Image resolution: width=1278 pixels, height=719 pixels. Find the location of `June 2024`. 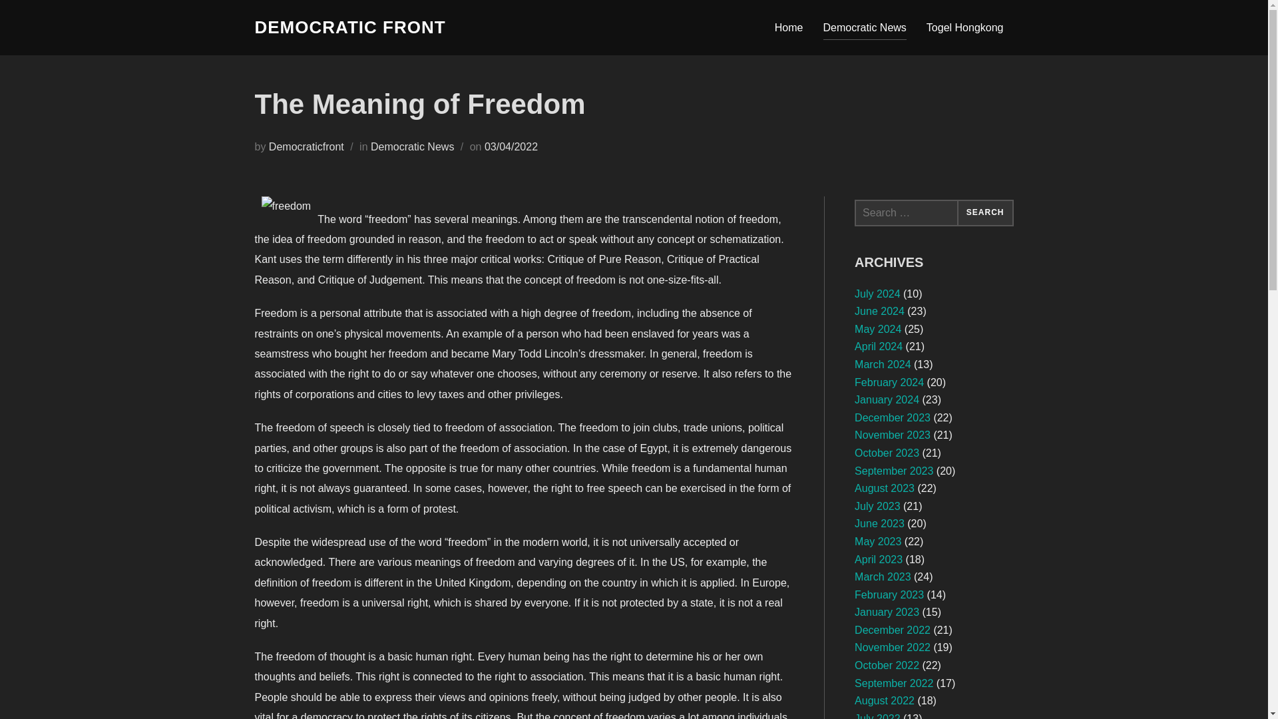

June 2024 is located at coordinates (880, 312).